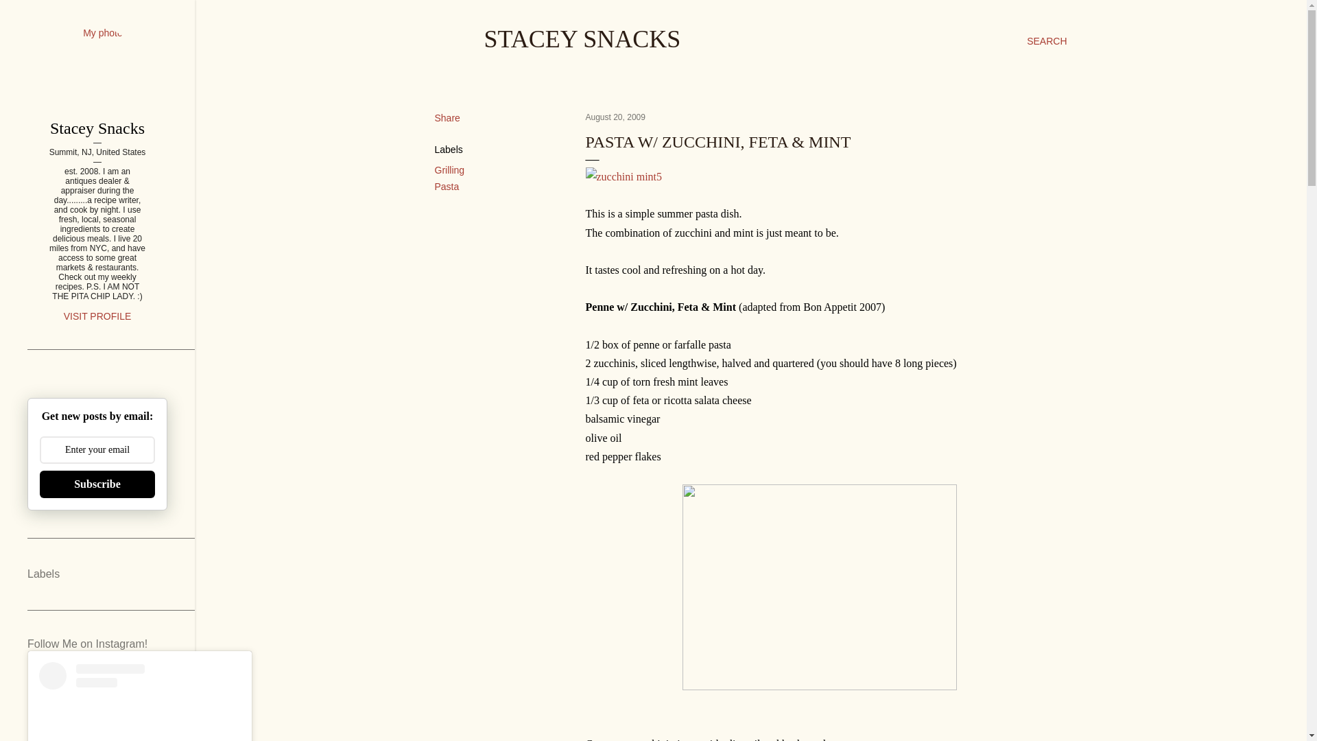 This screenshot has height=741, width=1317. I want to click on STACEY SNACKS, so click(582, 38).